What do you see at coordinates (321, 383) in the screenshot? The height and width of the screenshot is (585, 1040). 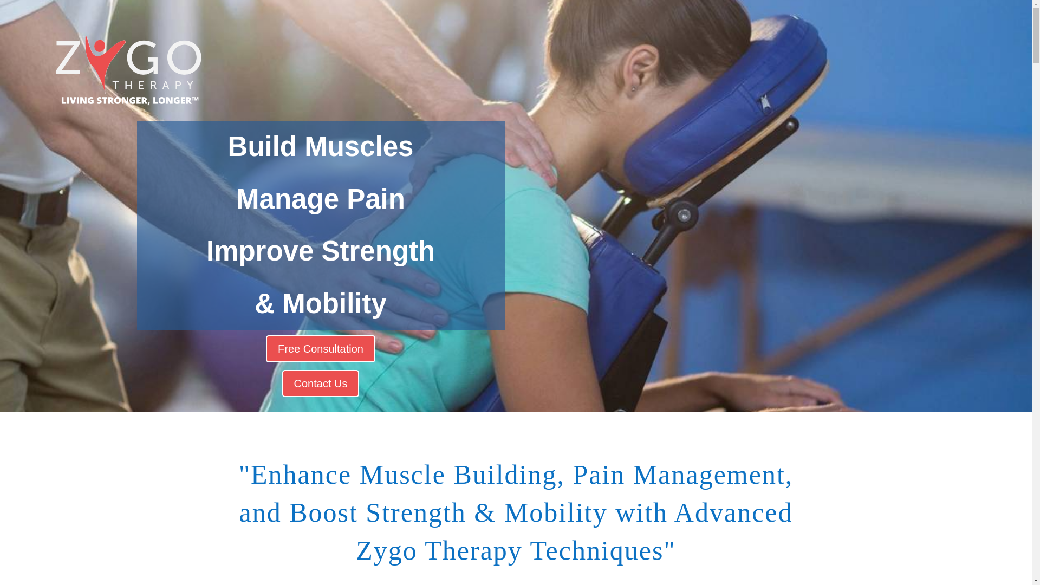 I see `Contact Us` at bounding box center [321, 383].